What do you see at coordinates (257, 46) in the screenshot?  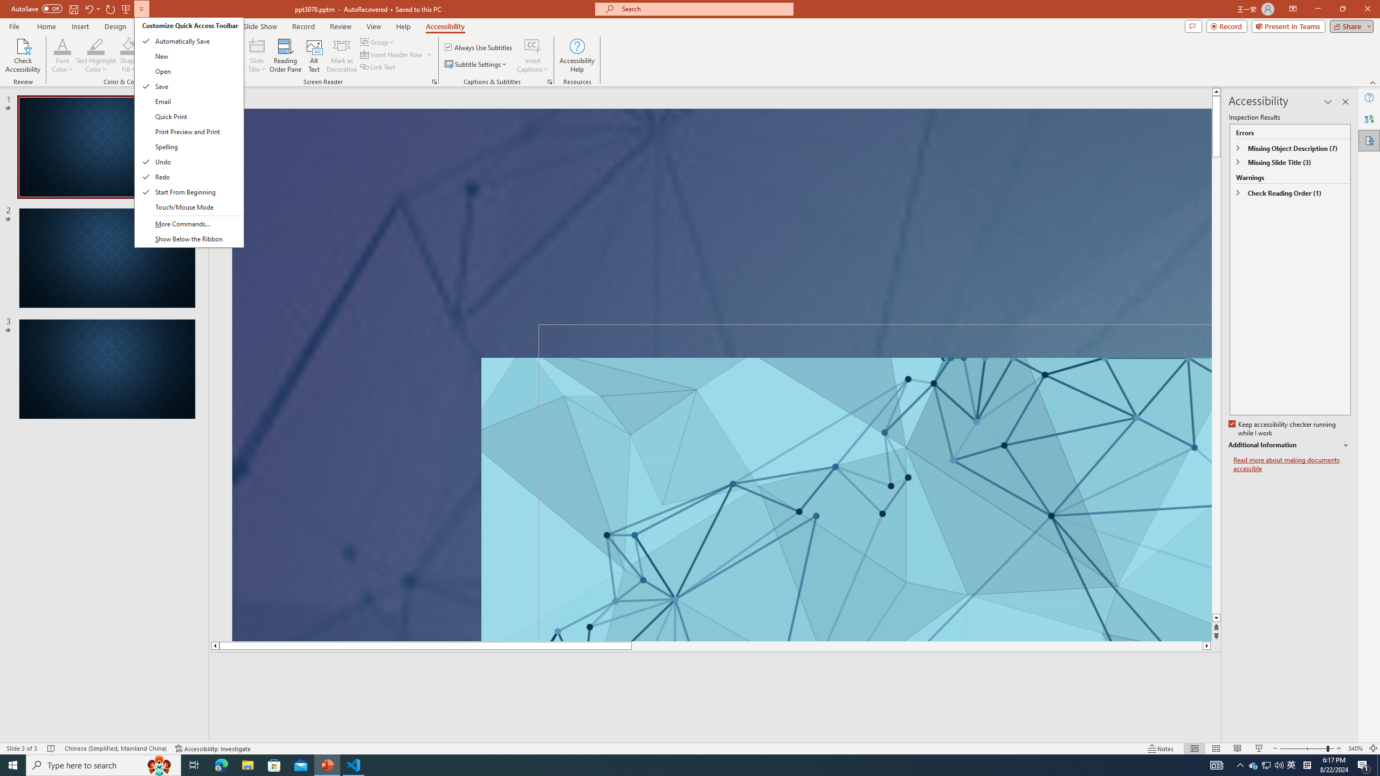 I see `Slide Title` at bounding box center [257, 46].